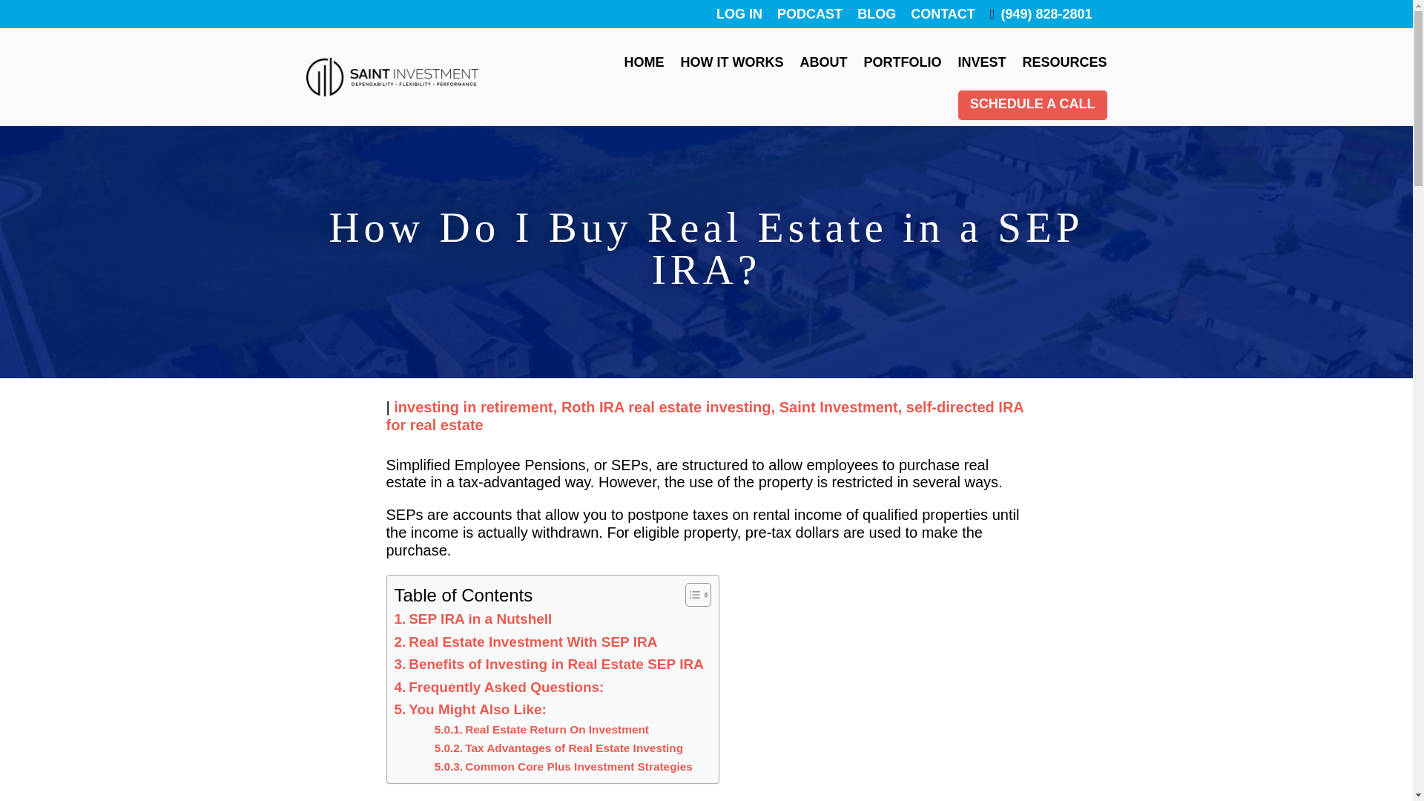  I want to click on Real Estate Investment With SEP IRA, so click(526, 642).